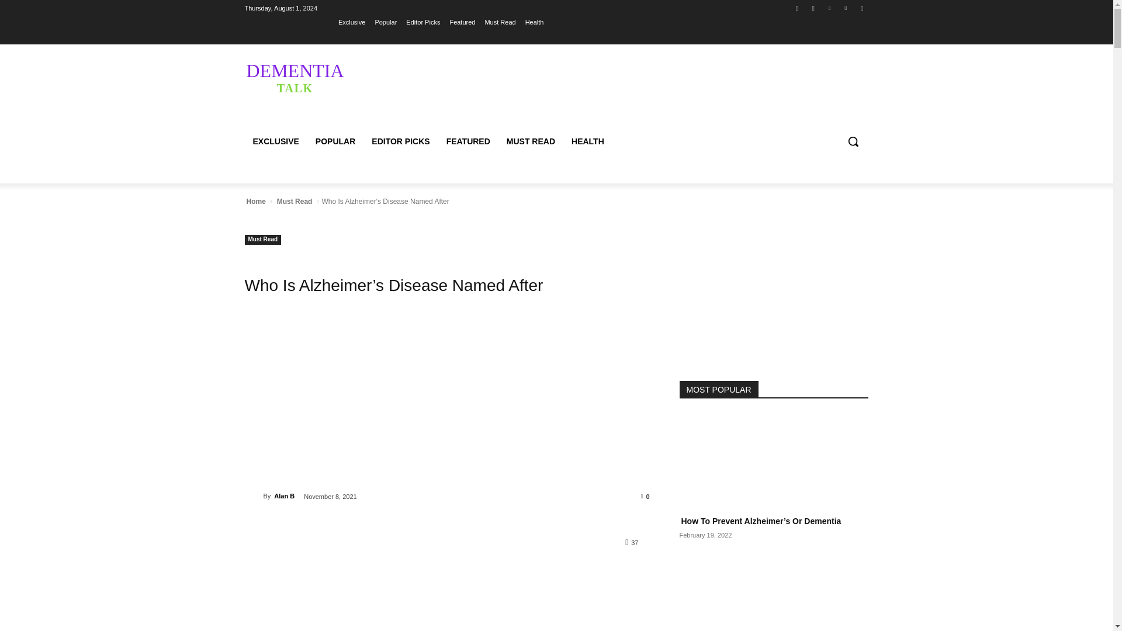 The width and height of the screenshot is (1122, 631). Describe the element at coordinates (328, 77) in the screenshot. I see `Exclusive` at that location.